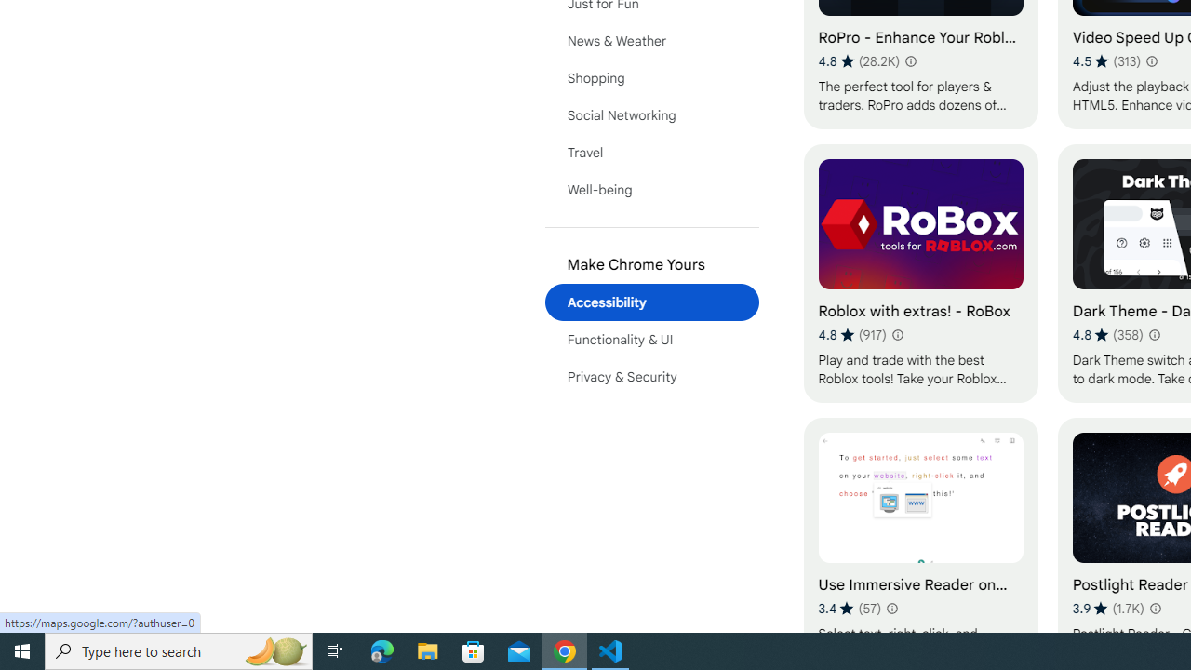  Describe the element at coordinates (651, 153) in the screenshot. I see `Travel` at that location.